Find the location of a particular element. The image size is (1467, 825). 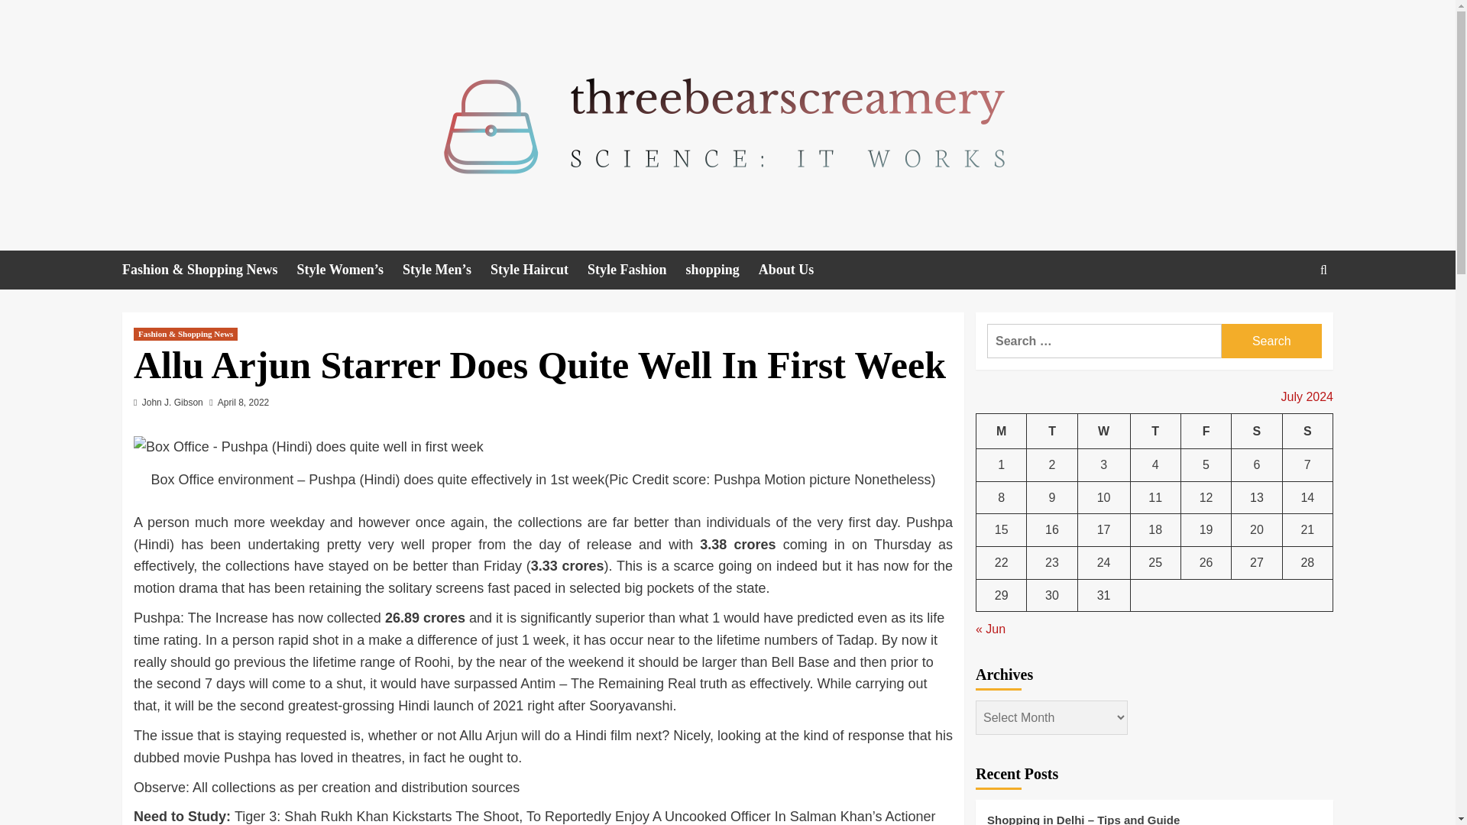

Search is located at coordinates (1288, 316).